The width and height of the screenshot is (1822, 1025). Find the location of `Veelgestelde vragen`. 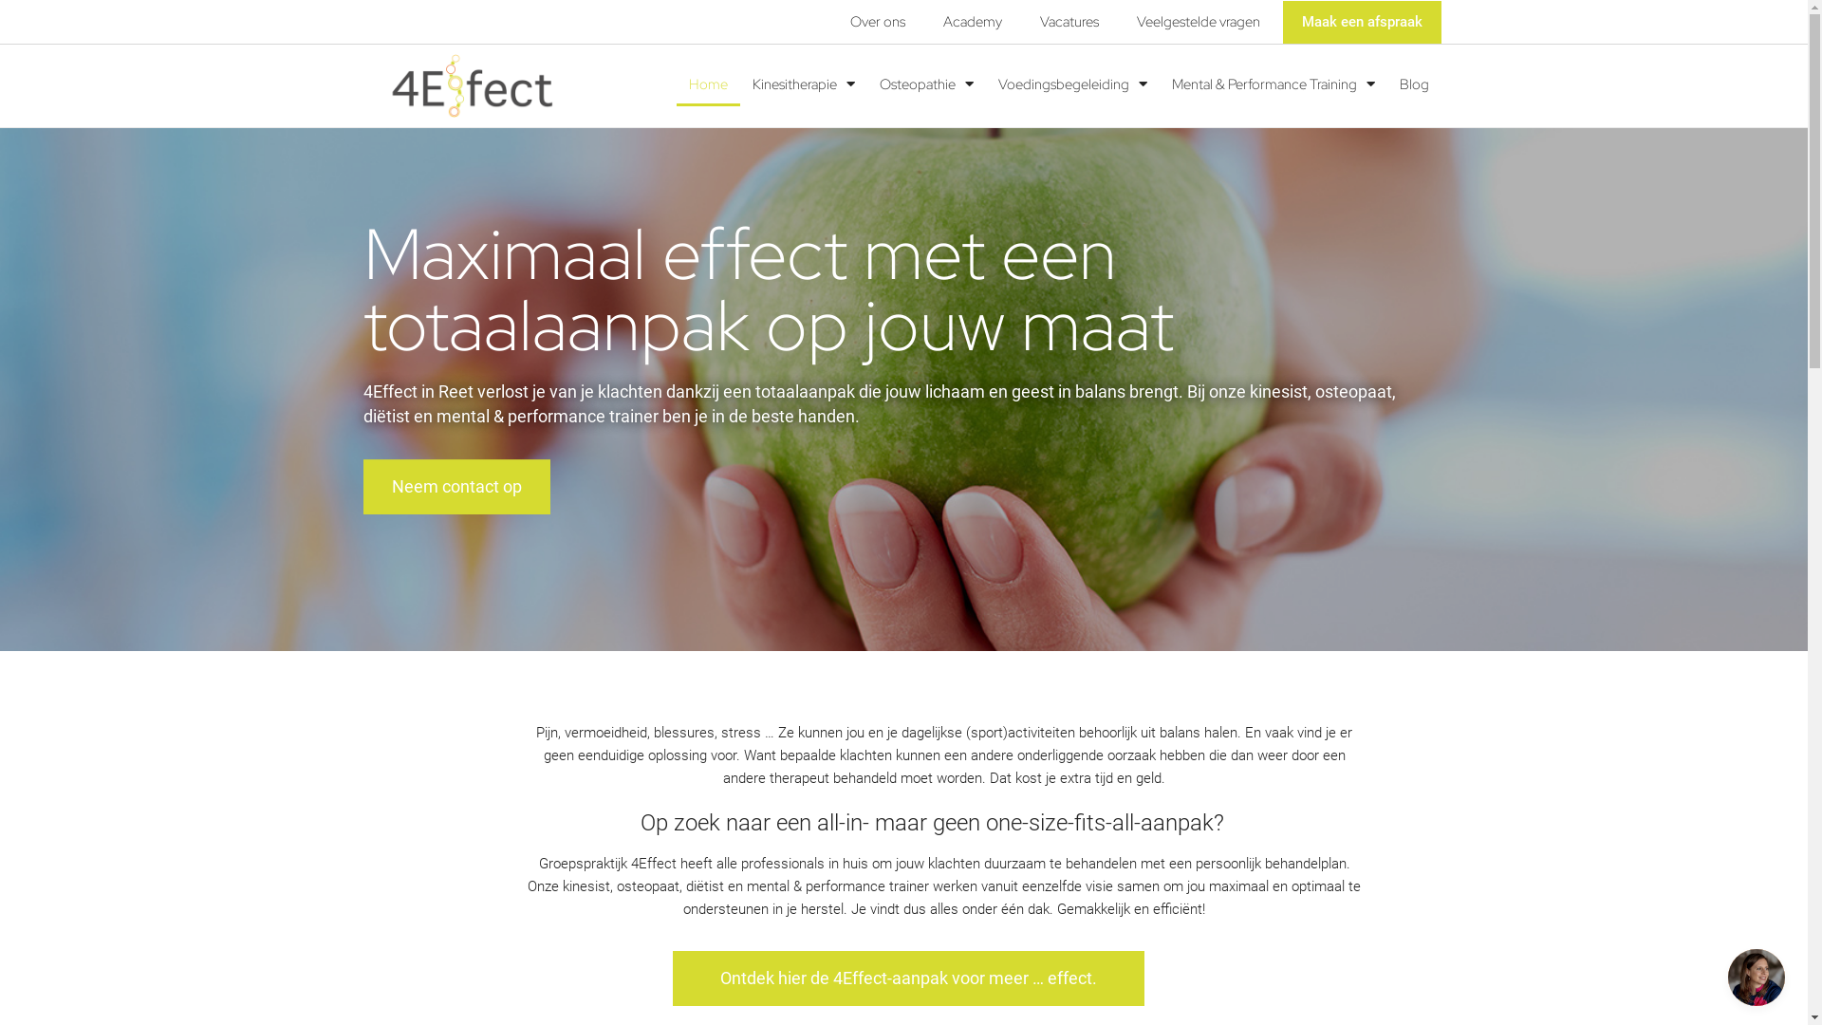

Veelgestelde vragen is located at coordinates (1199, 22).